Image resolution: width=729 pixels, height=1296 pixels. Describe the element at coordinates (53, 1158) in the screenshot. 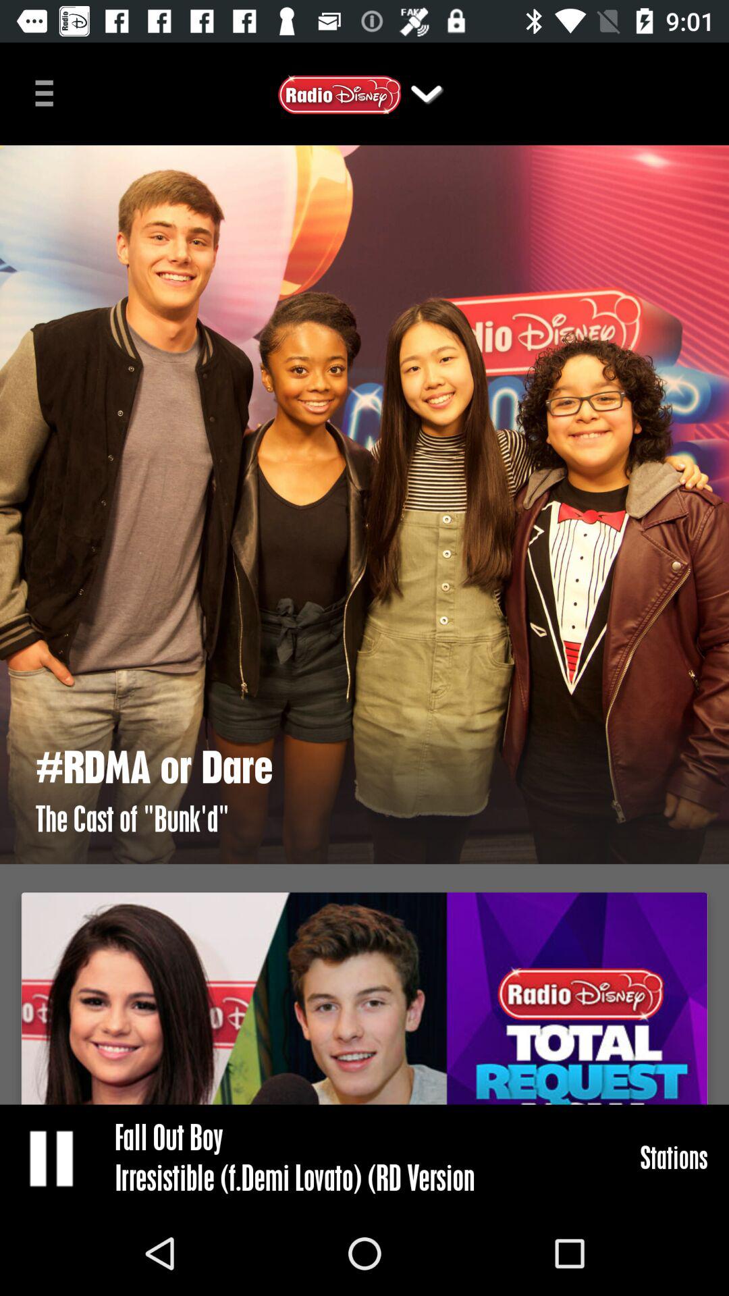

I see `pause the audio` at that location.